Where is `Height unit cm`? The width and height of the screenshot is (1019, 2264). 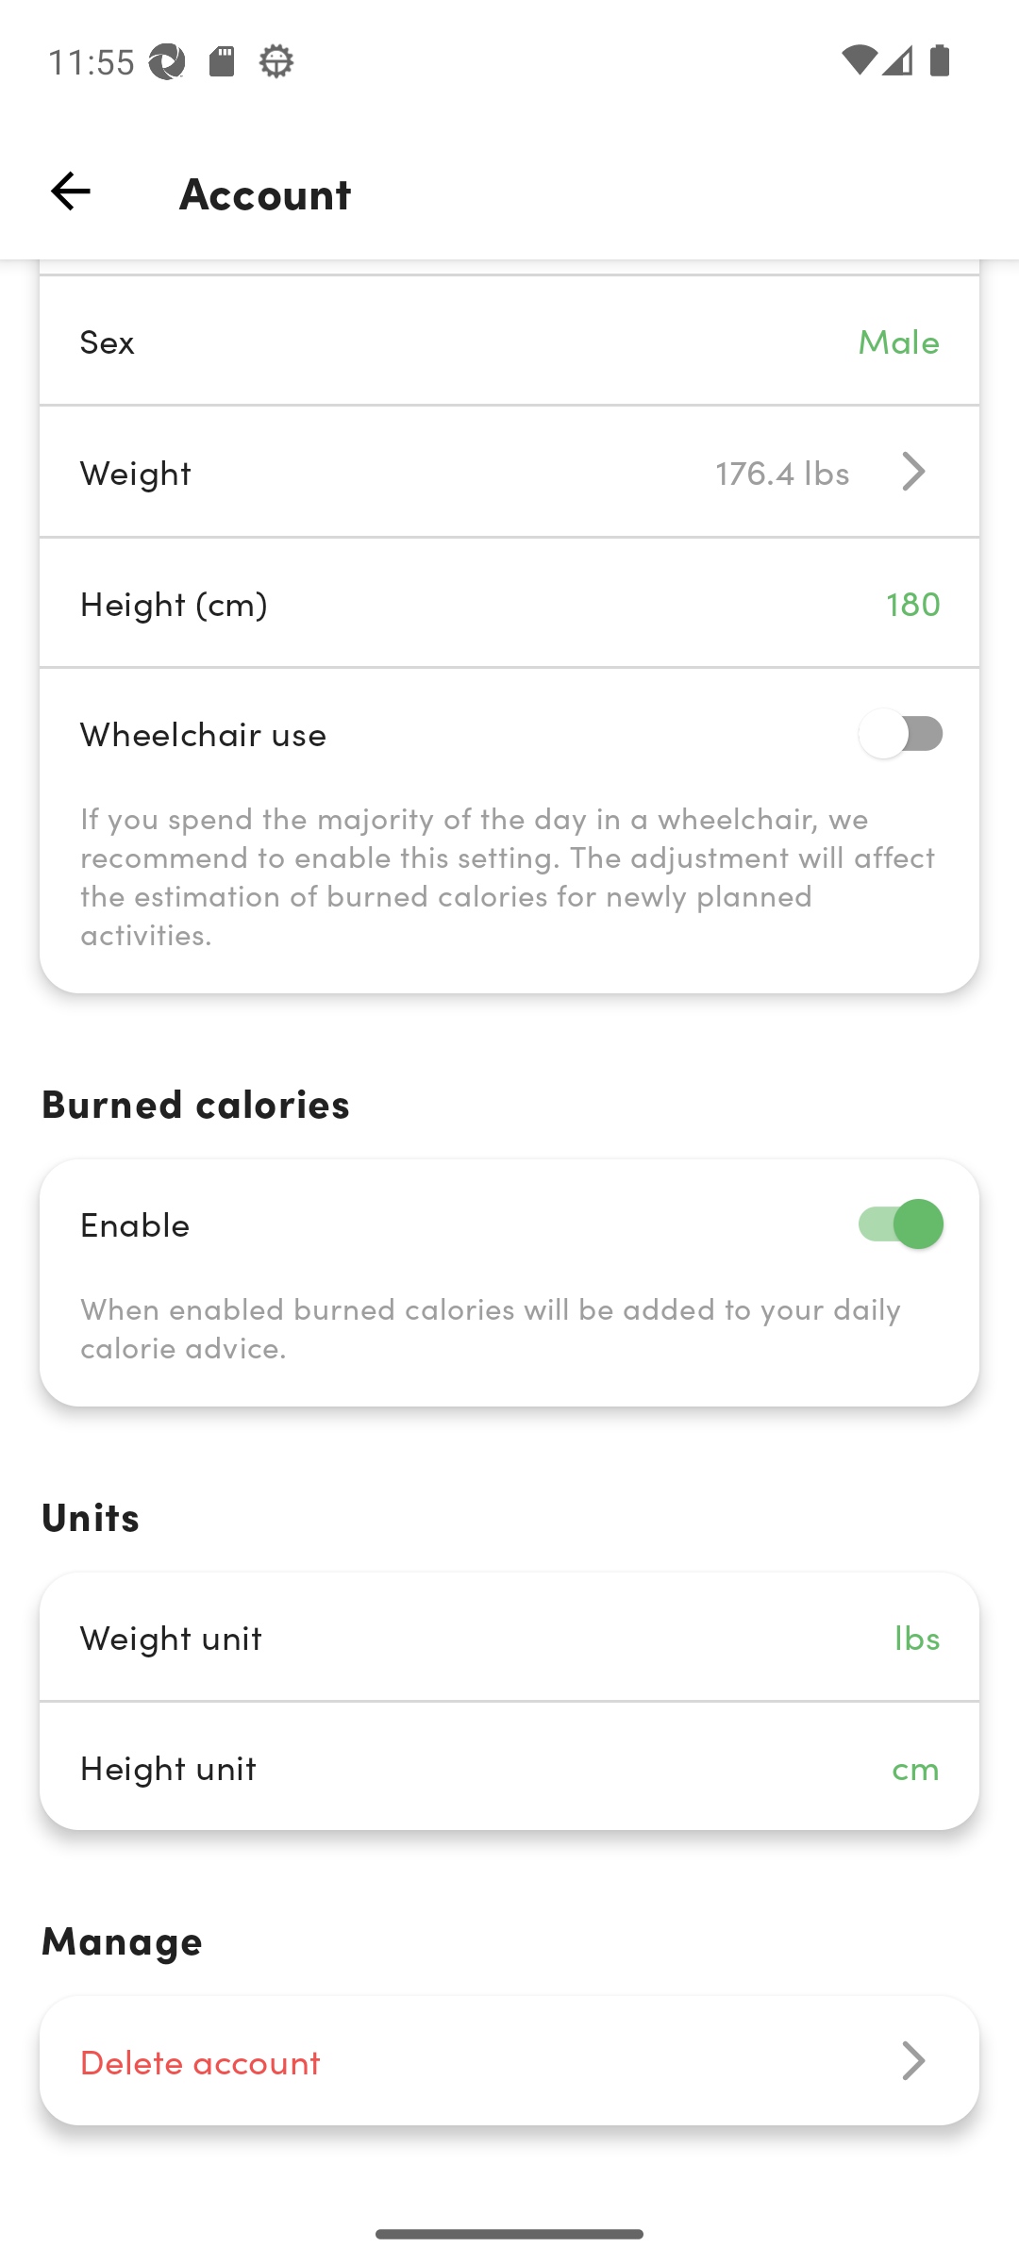 Height unit cm is located at coordinates (509, 1766).